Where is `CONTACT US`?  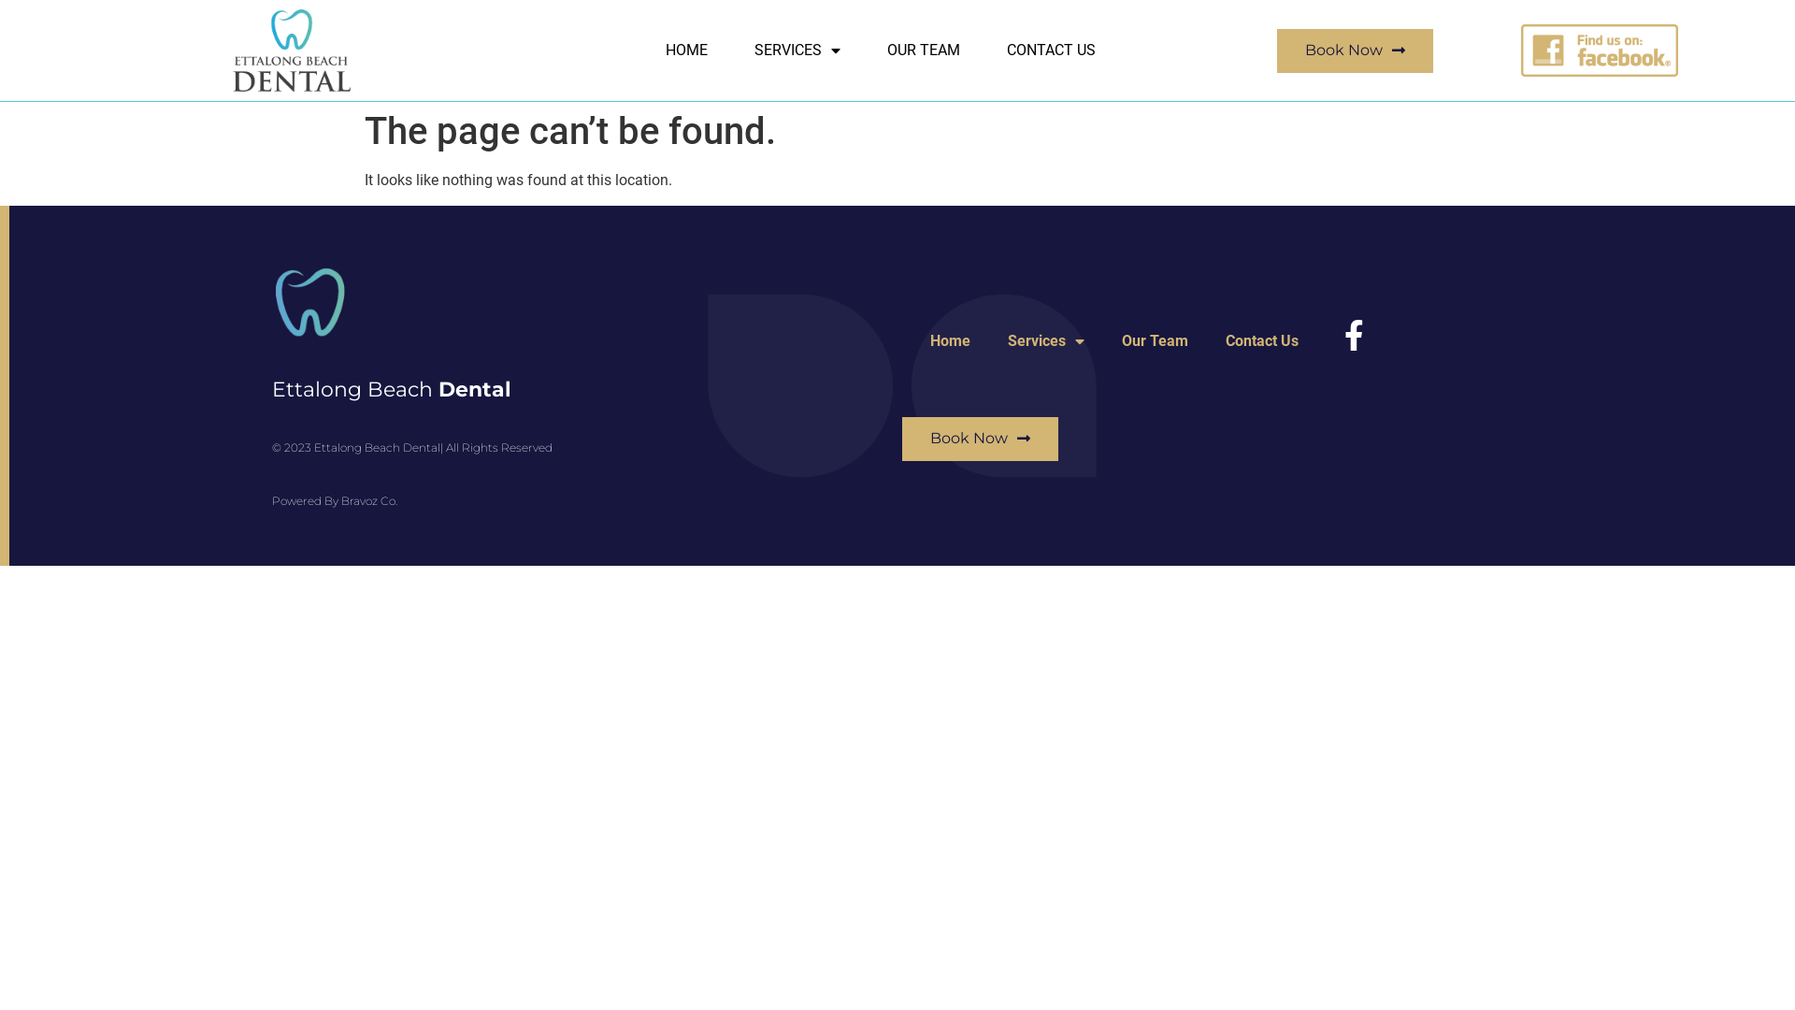 CONTACT US is located at coordinates (1051, 50).